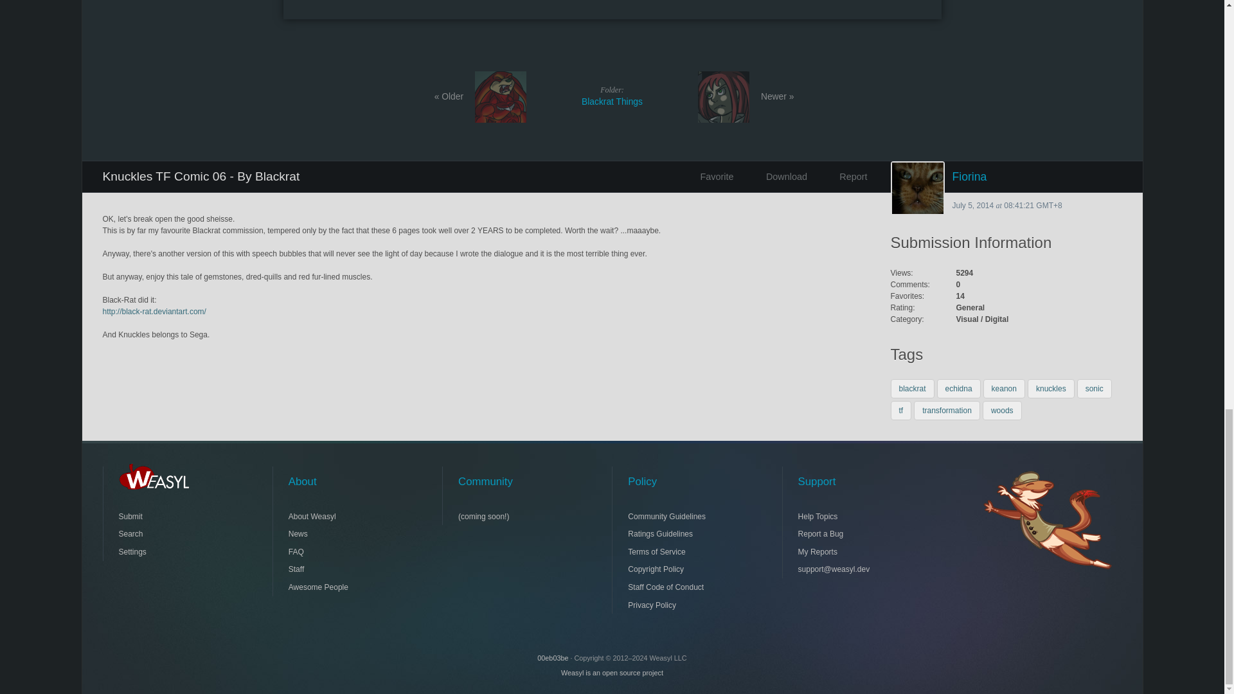 The height and width of the screenshot is (694, 1234). What do you see at coordinates (1051, 388) in the screenshot?
I see `knuckles` at bounding box center [1051, 388].